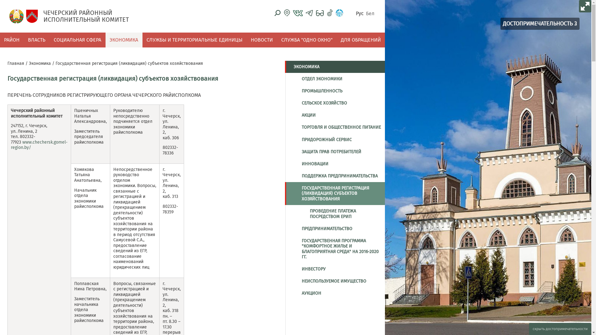 The height and width of the screenshot is (335, 596). Describe the element at coordinates (309, 13) in the screenshot. I see `telegram` at that location.